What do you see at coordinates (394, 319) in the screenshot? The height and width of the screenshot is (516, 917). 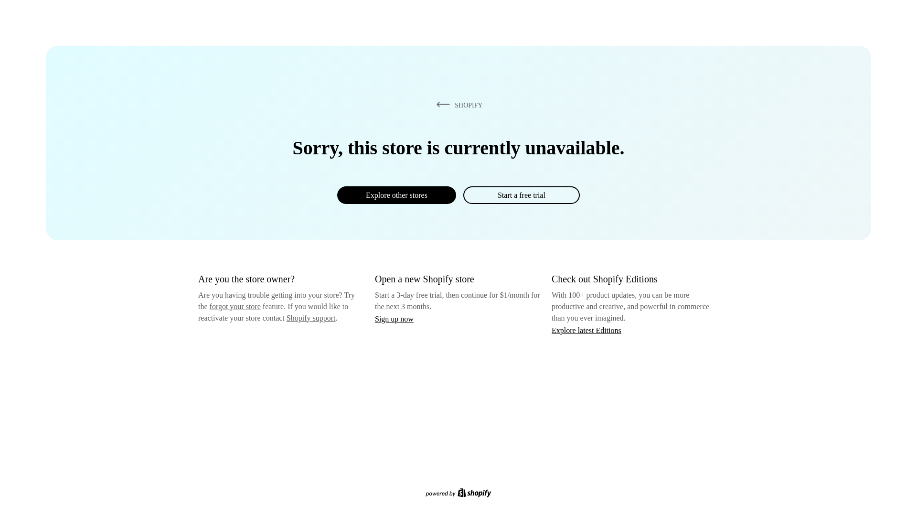 I see `Sign up now` at bounding box center [394, 319].